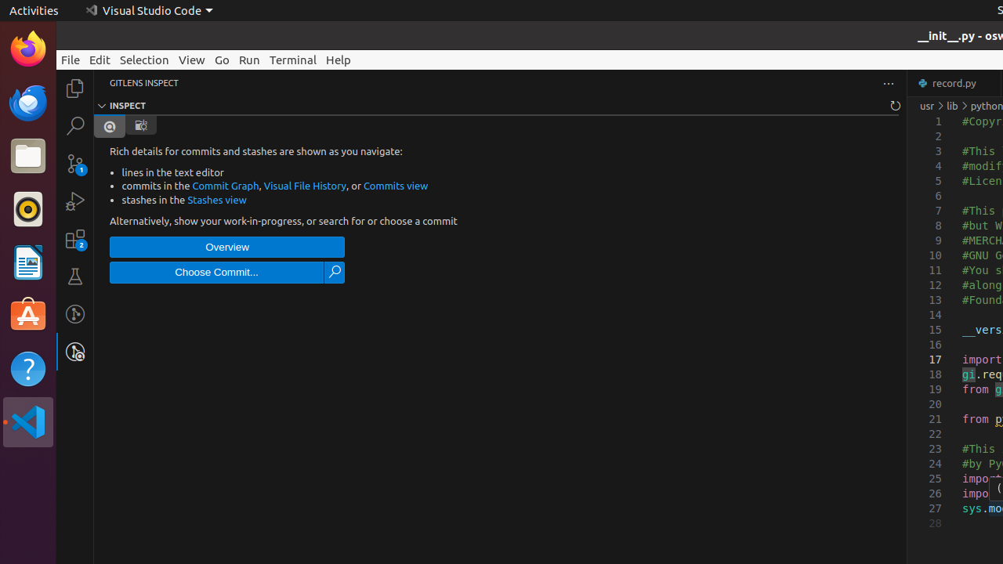 This screenshot has height=564, width=1003. Describe the element at coordinates (249, 60) in the screenshot. I see `Run` at that location.